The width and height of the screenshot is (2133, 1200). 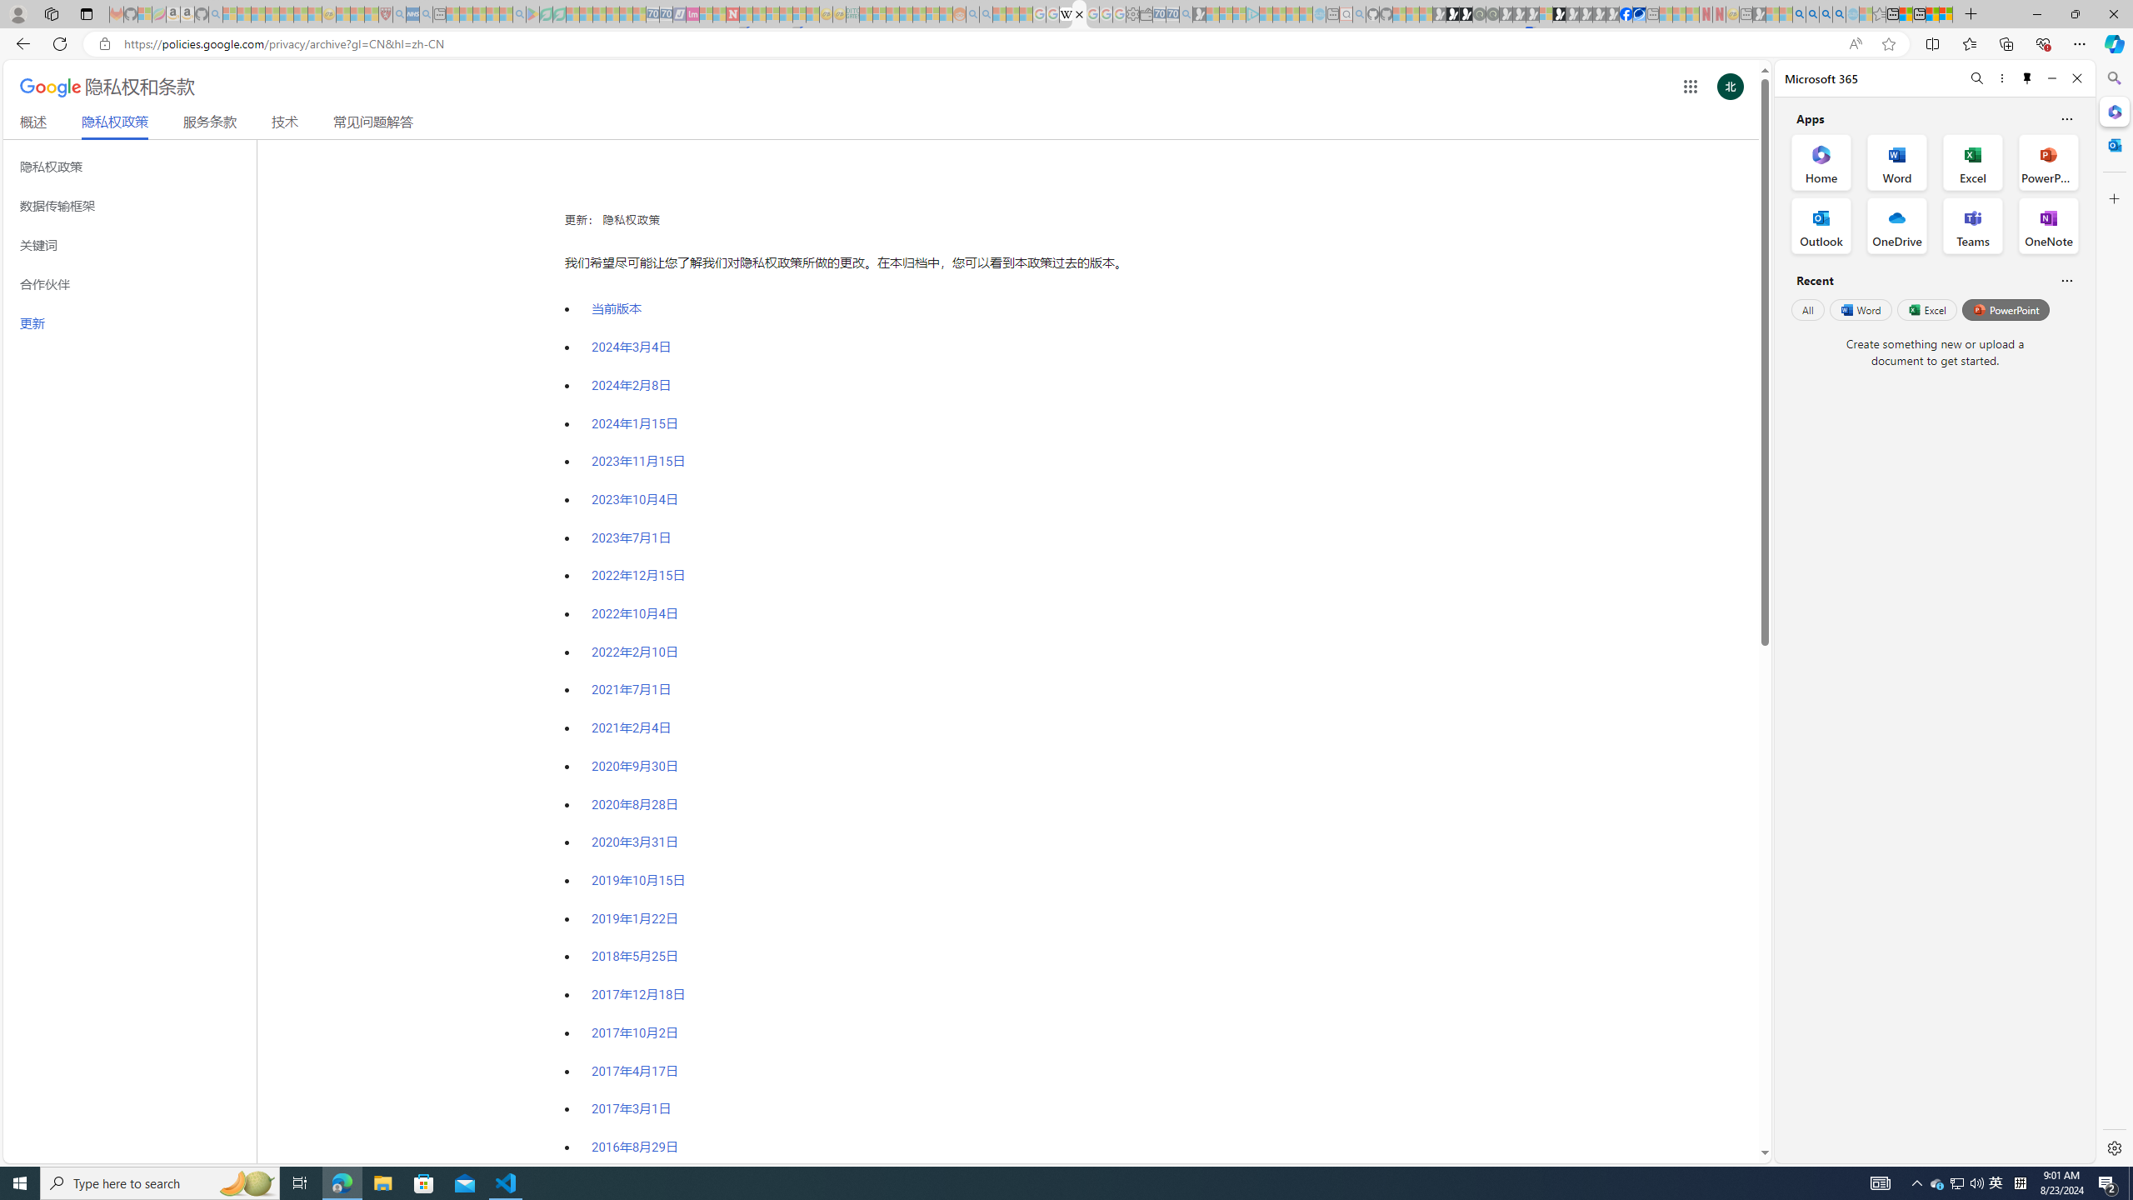 I want to click on Recipes - MSN - Sleeping, so click(x=343, y=14).